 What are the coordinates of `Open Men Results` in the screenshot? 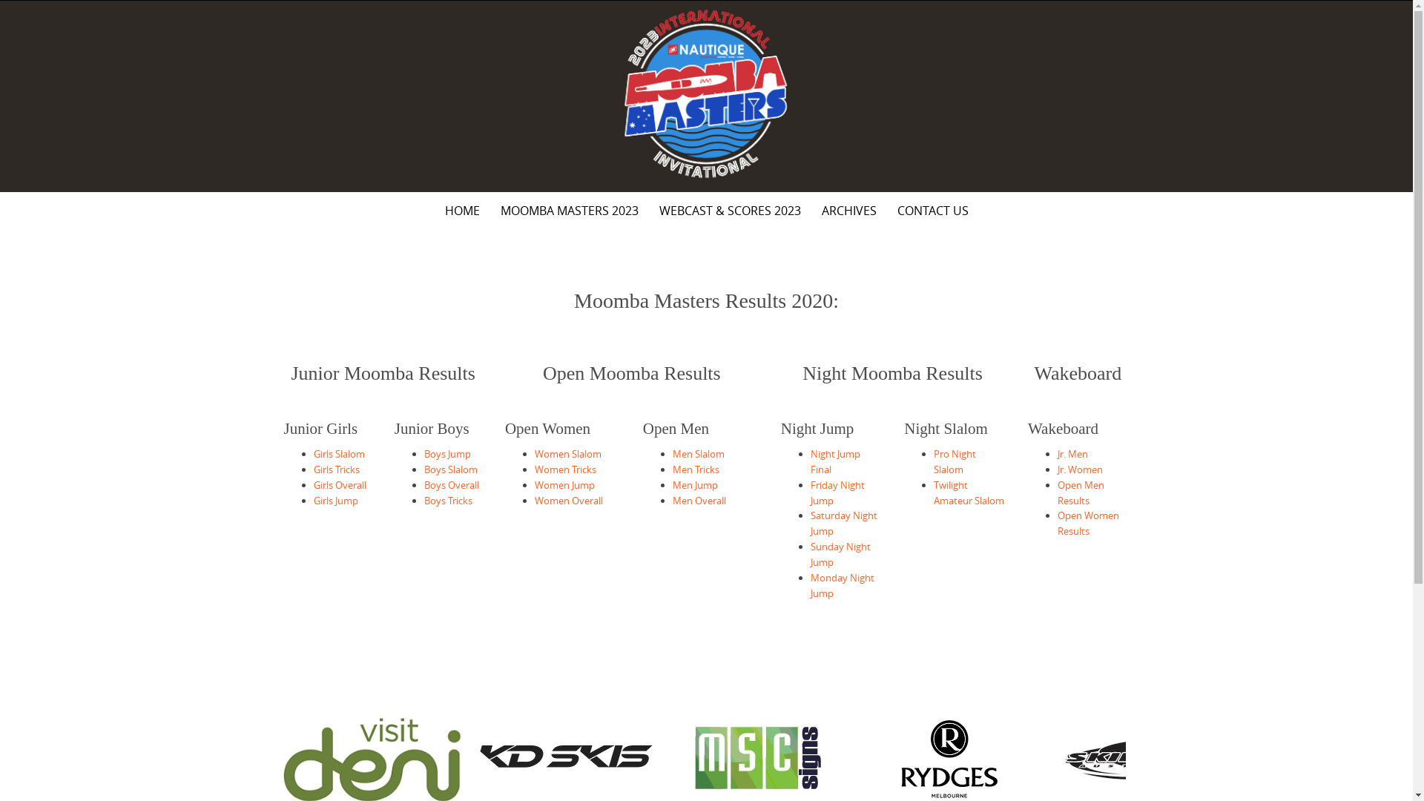 It's located at (1081, 492).